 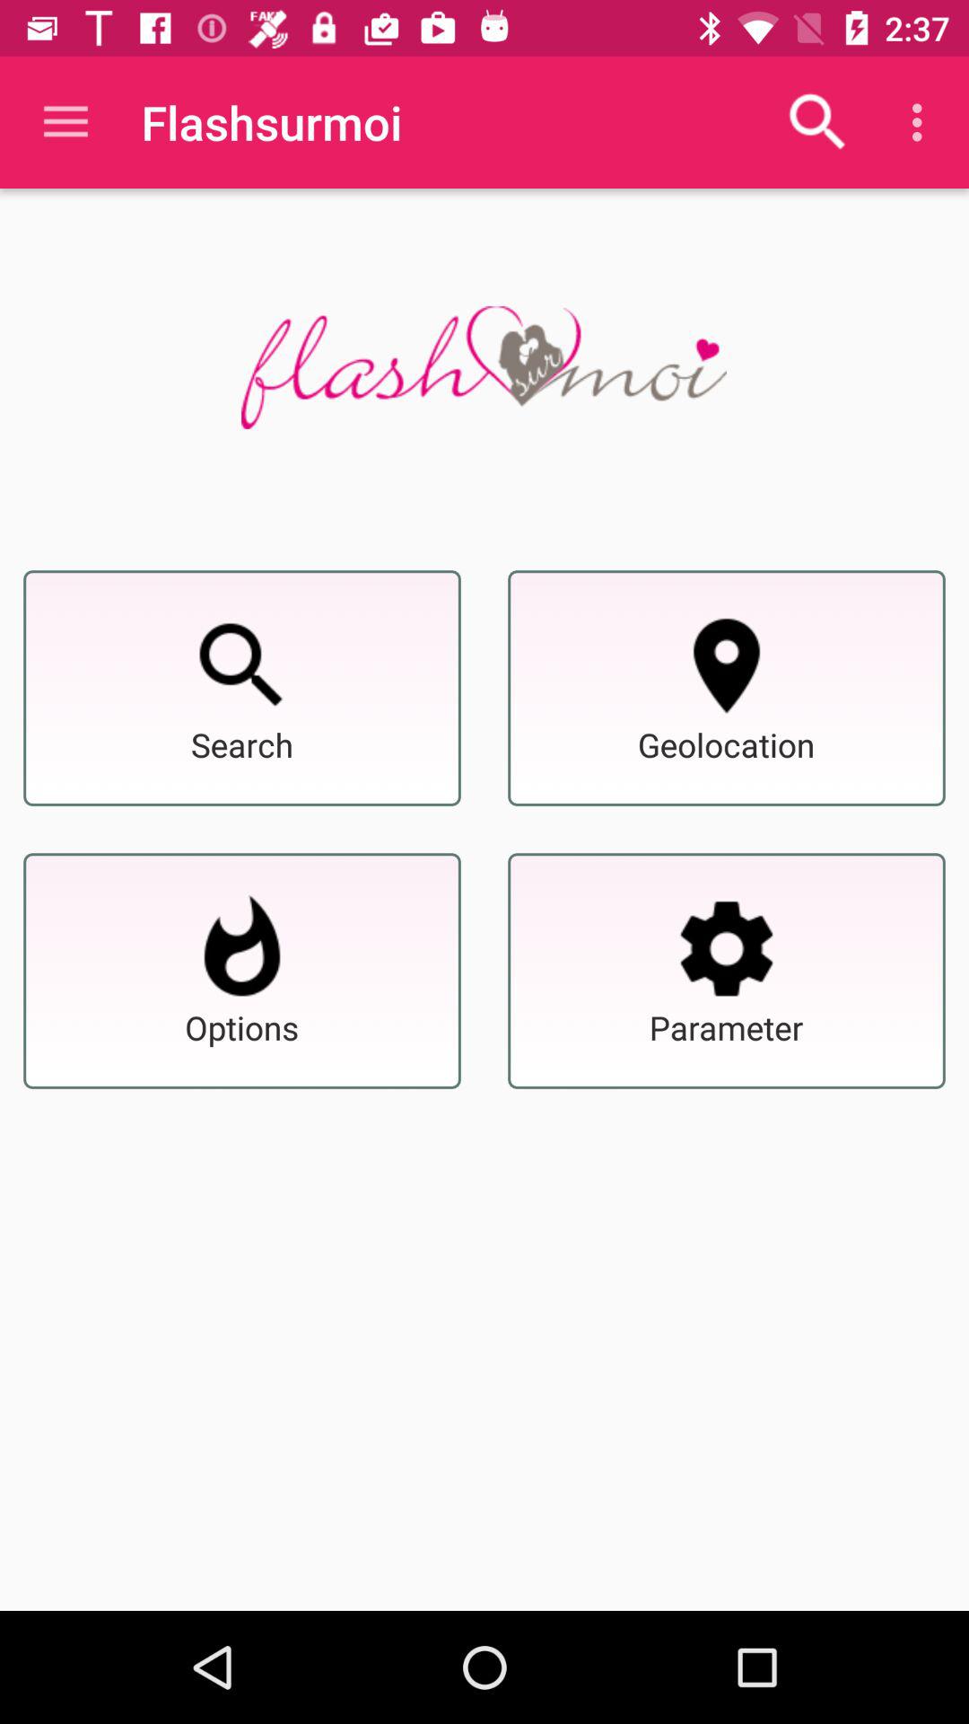 I want to click on select the icon which is just below the time, so click(x=922, y=122).